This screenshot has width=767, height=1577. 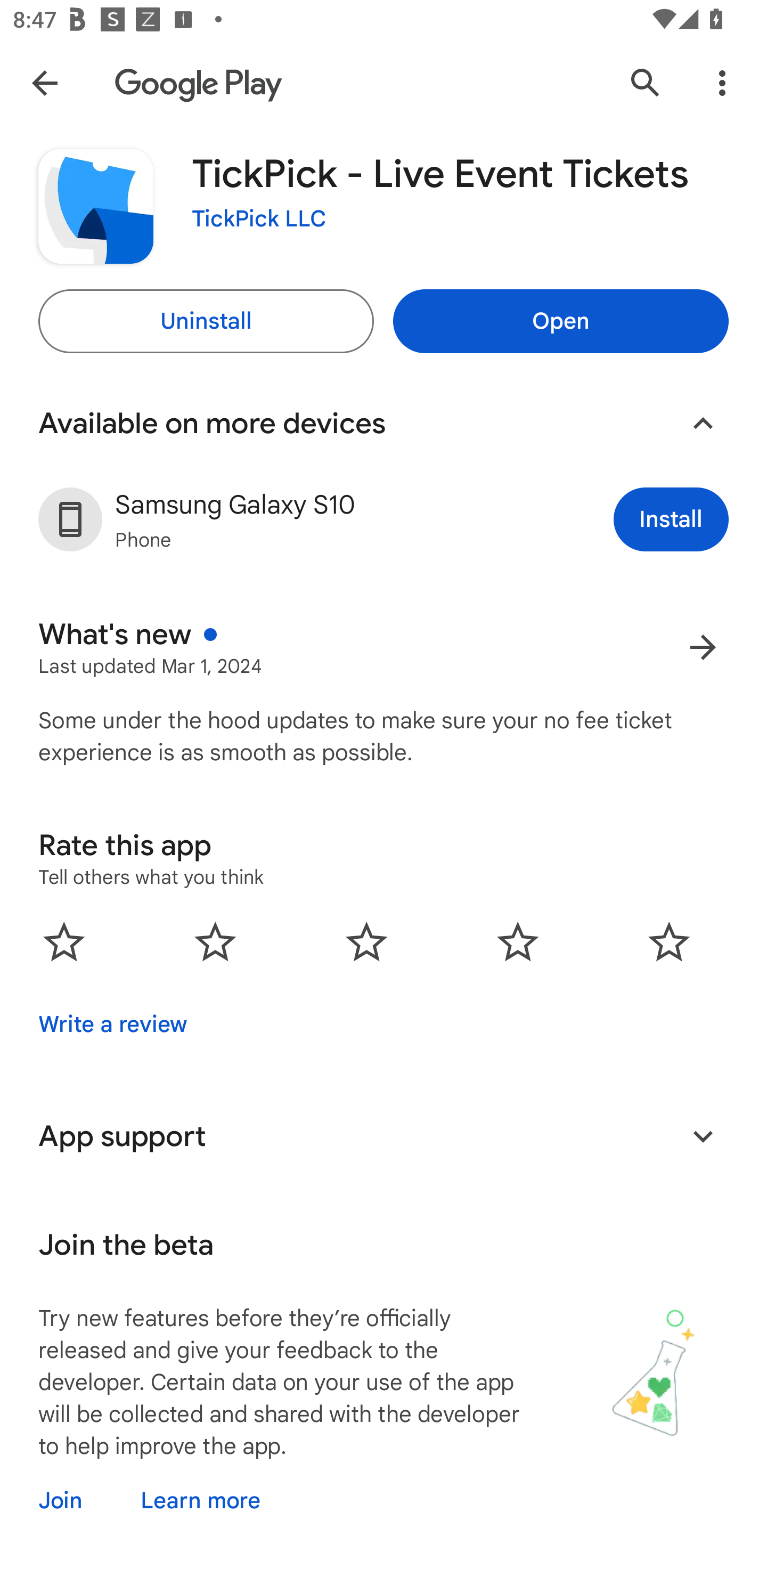 I want to click on Expand, so click(x=703, y=1136).